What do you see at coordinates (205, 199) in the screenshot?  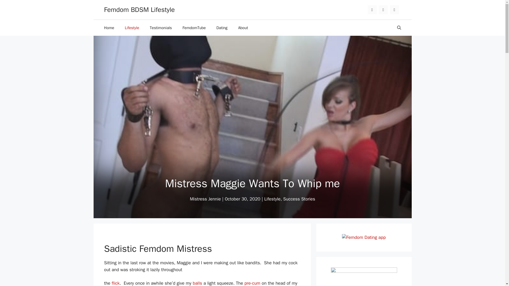 I see `Mistress Jennie` at bounding box center [205, 199].